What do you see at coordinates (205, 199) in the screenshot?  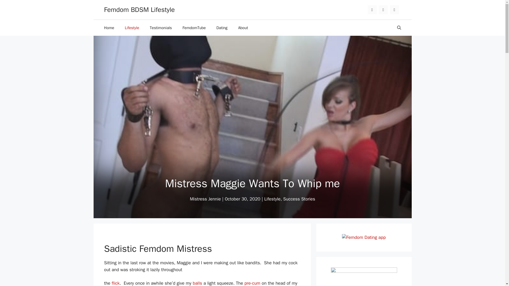 I see `Mistress Jennie` at bounding box center [205, 199].